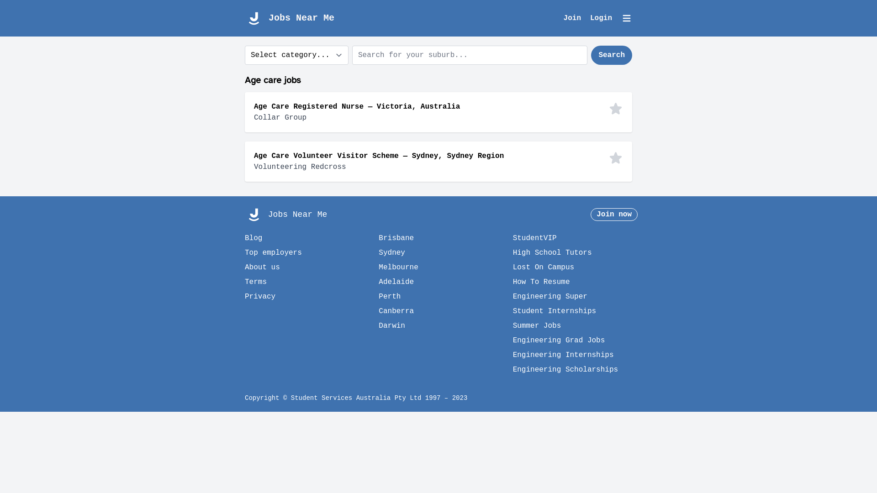 The image size is (877, 493). What do you see at coordinates (555, 311) in the screenshot?
I see `Student Internships` at bounding box center [555, 311].